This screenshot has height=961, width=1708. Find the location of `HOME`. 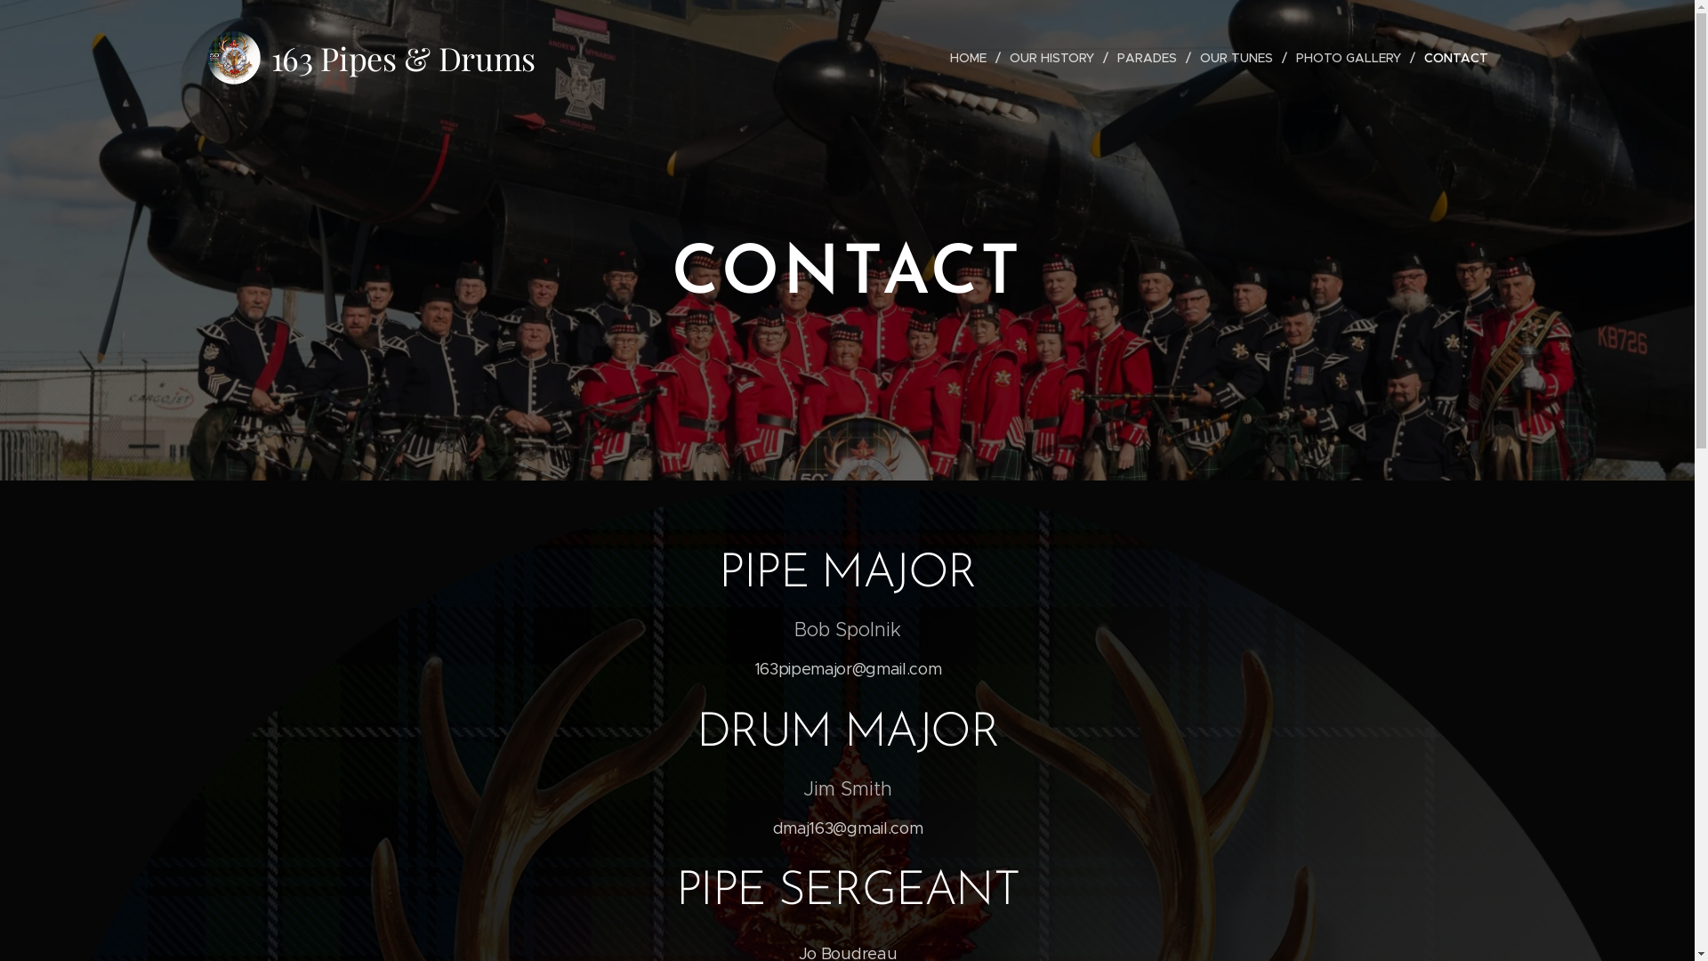

HOME is located at coordinates (972, 58).